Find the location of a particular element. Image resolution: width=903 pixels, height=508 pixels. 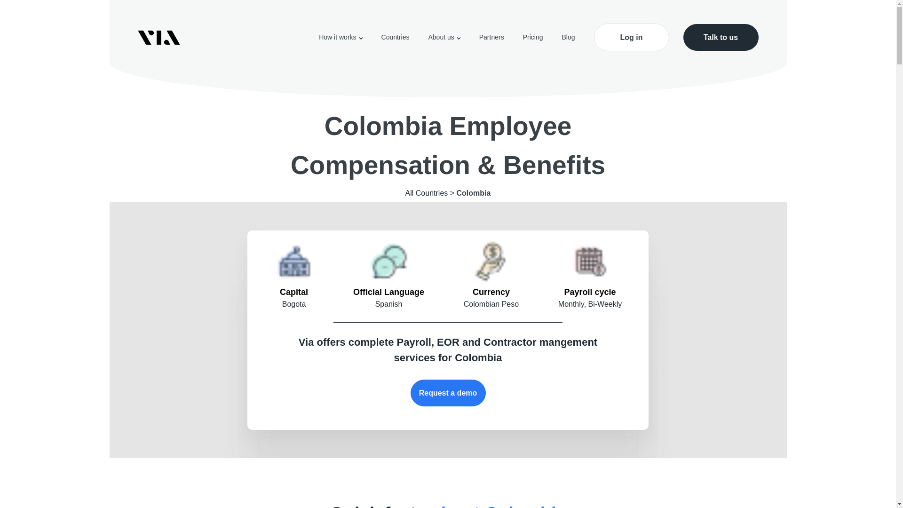

Partners is located at coordinates (491, 37).